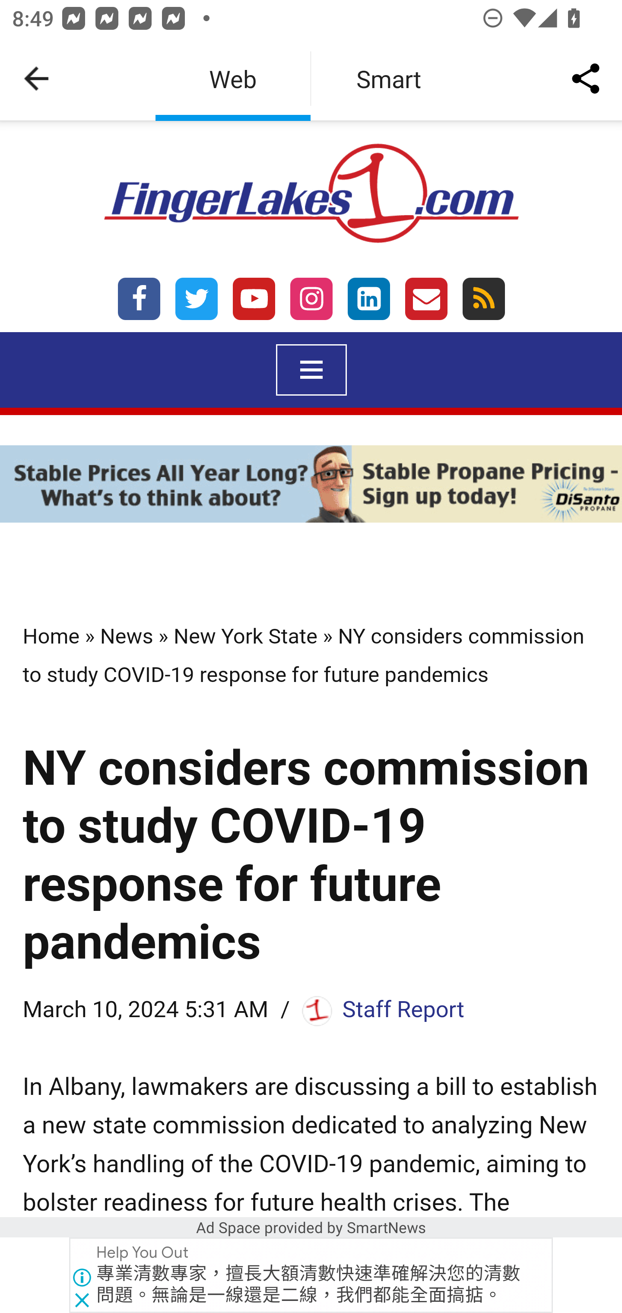  I want to click on Email Us, so click(426, 298).